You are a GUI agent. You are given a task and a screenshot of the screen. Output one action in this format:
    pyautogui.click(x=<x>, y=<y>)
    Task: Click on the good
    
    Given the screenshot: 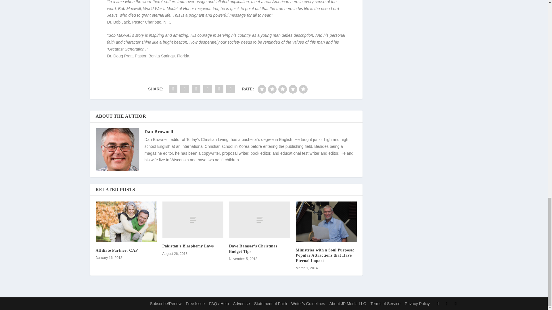 What is the action you would take?
    pyautogui.click(x=293, y=89)
    